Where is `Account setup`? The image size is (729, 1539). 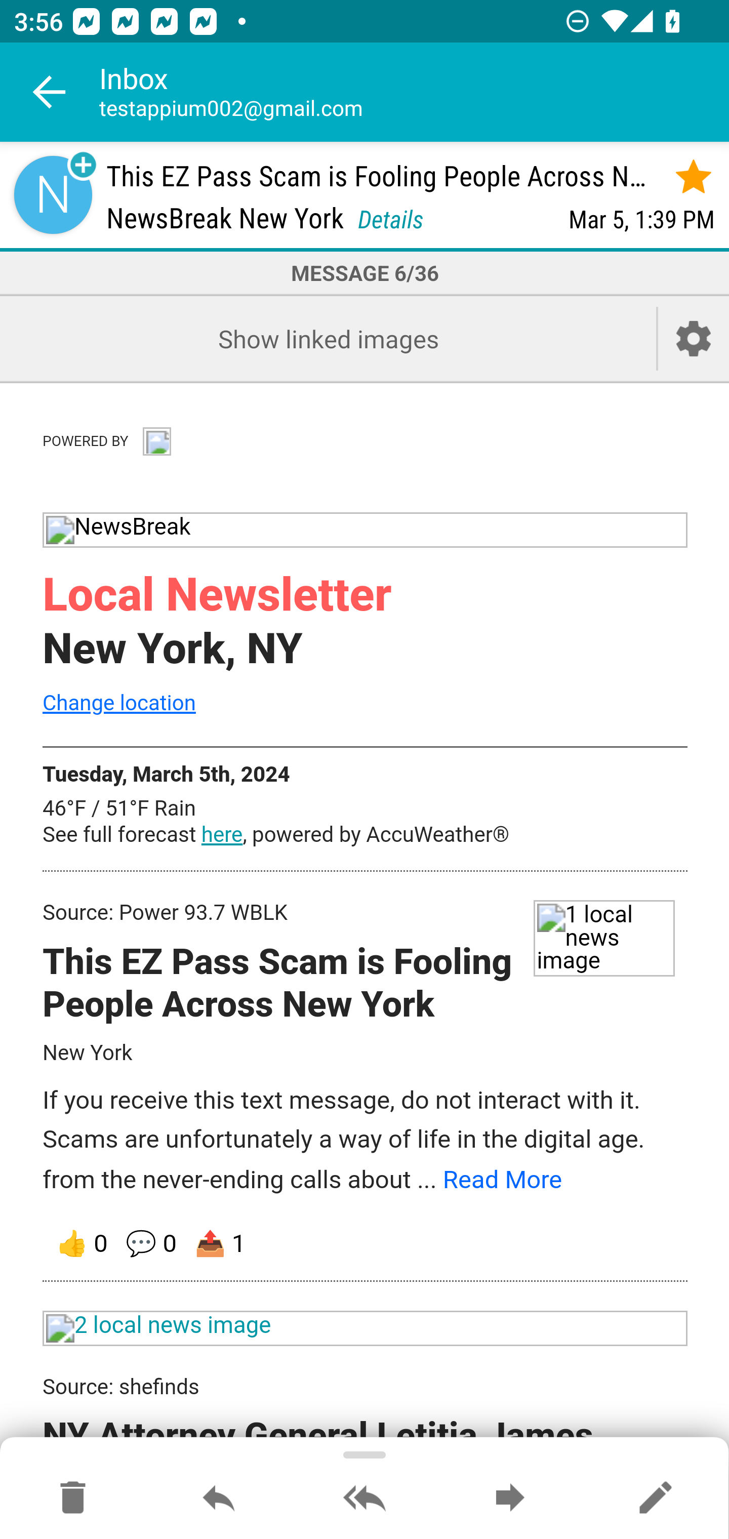
Account setup is located at coordinates (694, 338).